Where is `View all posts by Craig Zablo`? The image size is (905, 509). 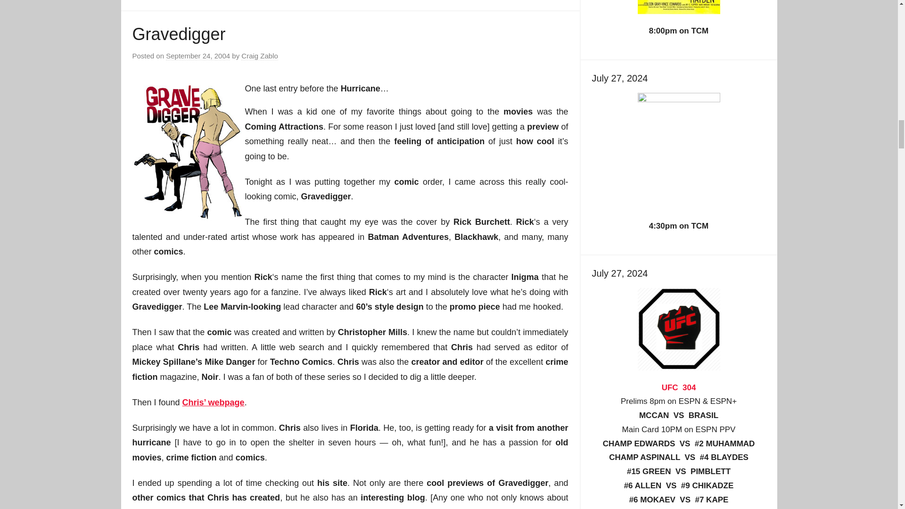 View all posts by Craig Zablo is located at coordinates (259, 56).